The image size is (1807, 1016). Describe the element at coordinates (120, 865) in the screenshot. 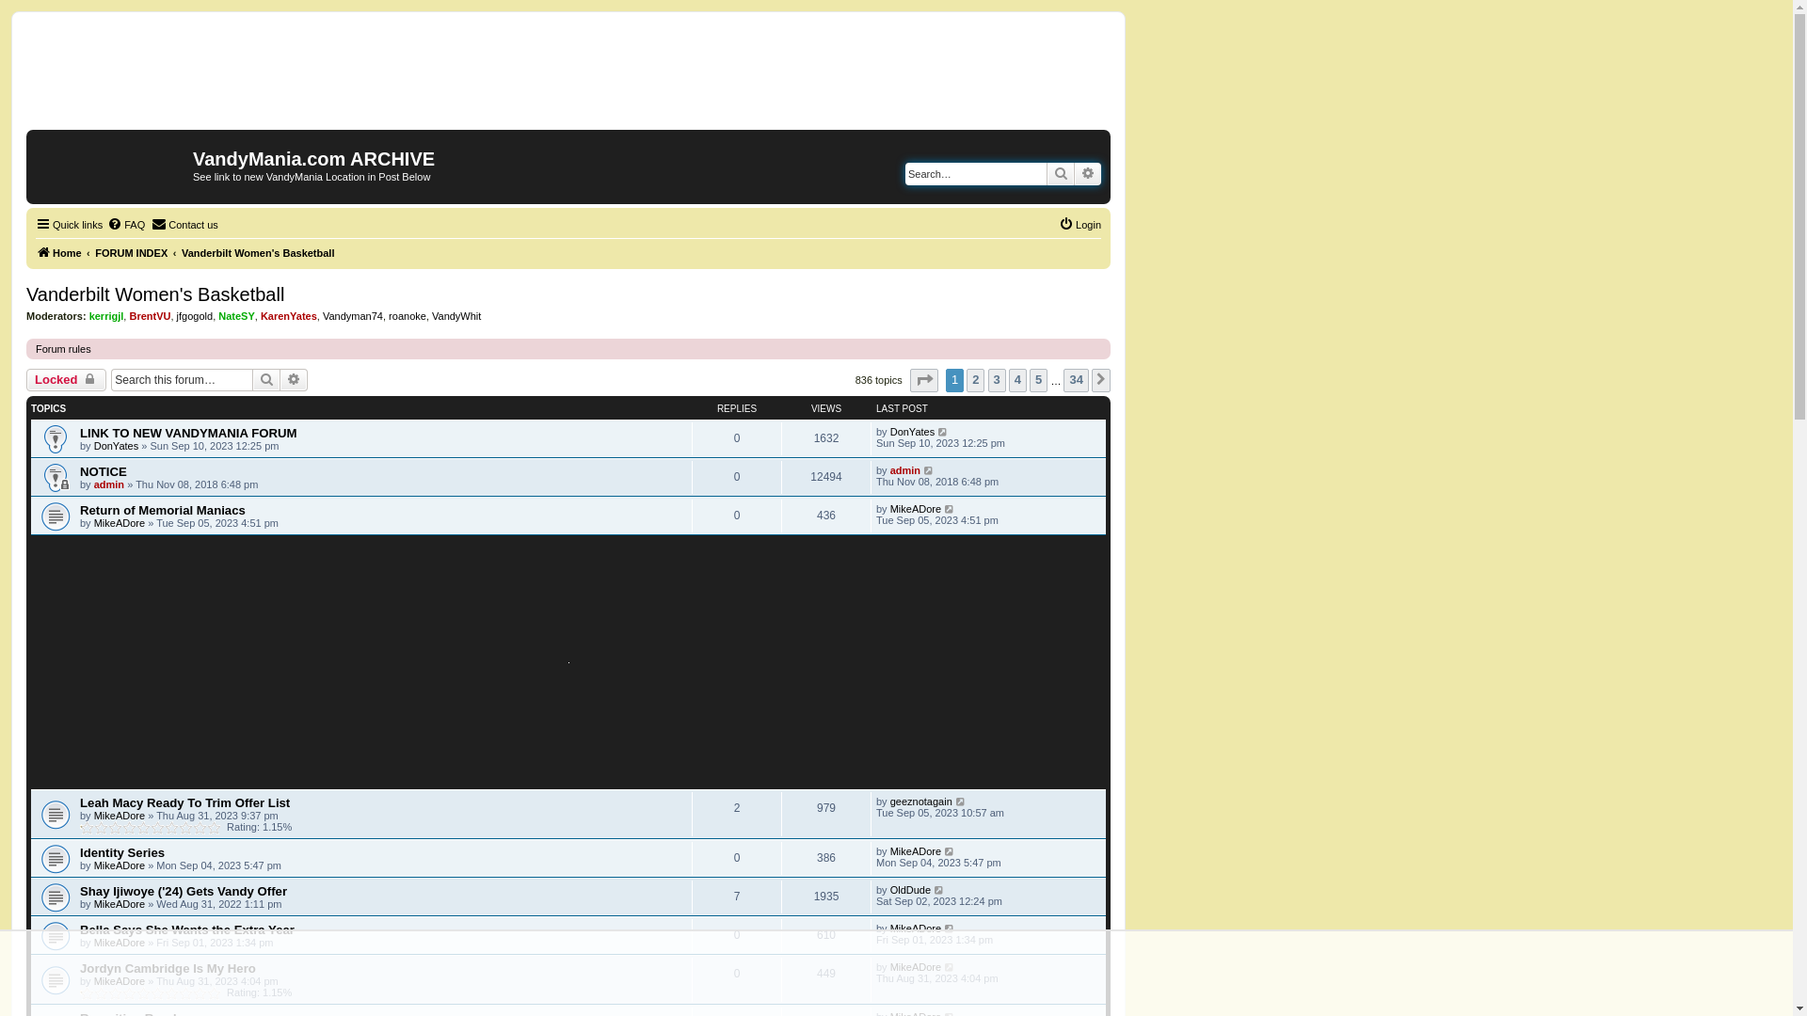

I see `MikeADore` at that location.